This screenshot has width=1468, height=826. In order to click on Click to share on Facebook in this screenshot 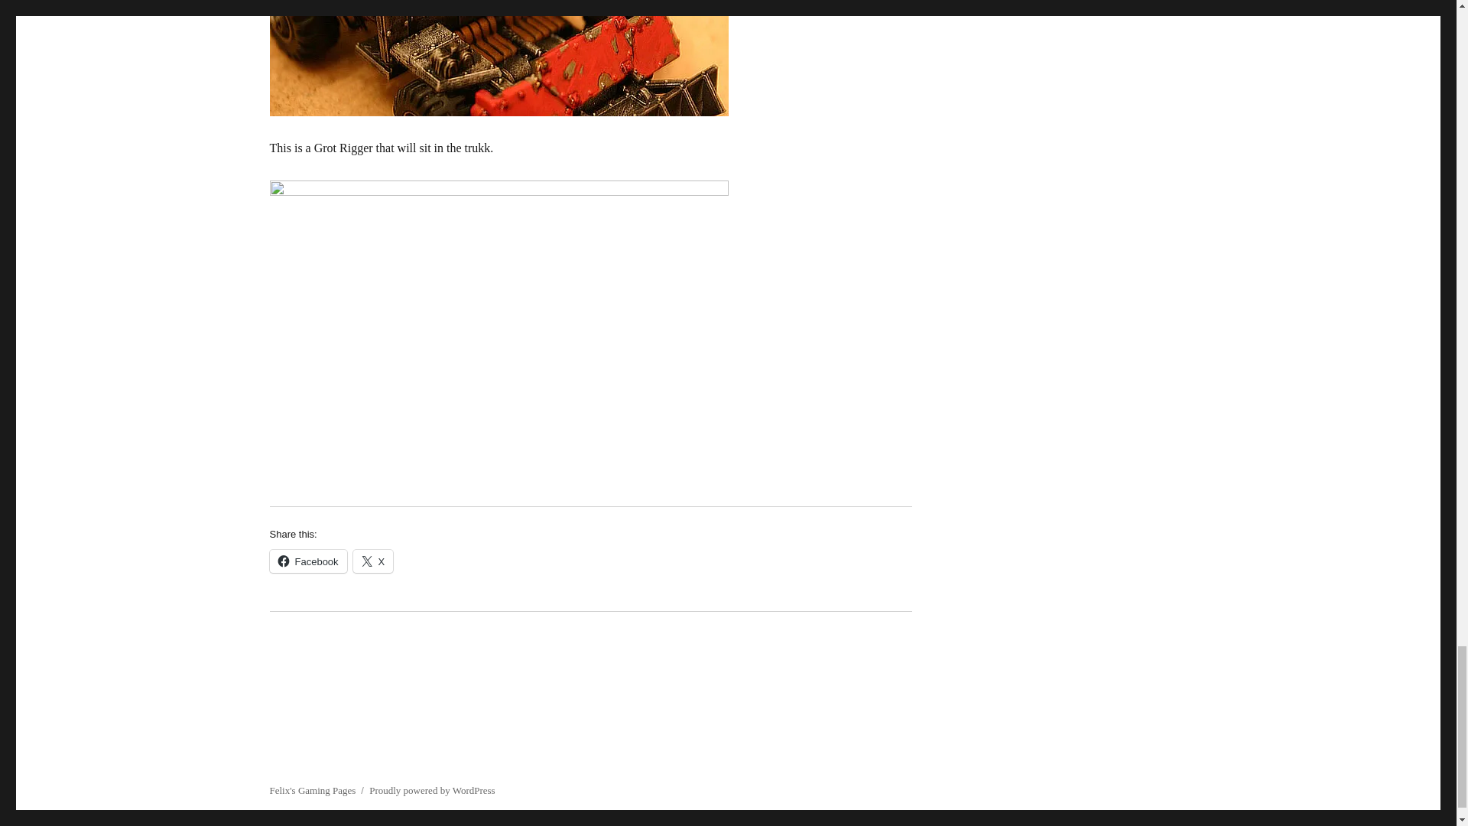, I will do `click(307, 561)`.